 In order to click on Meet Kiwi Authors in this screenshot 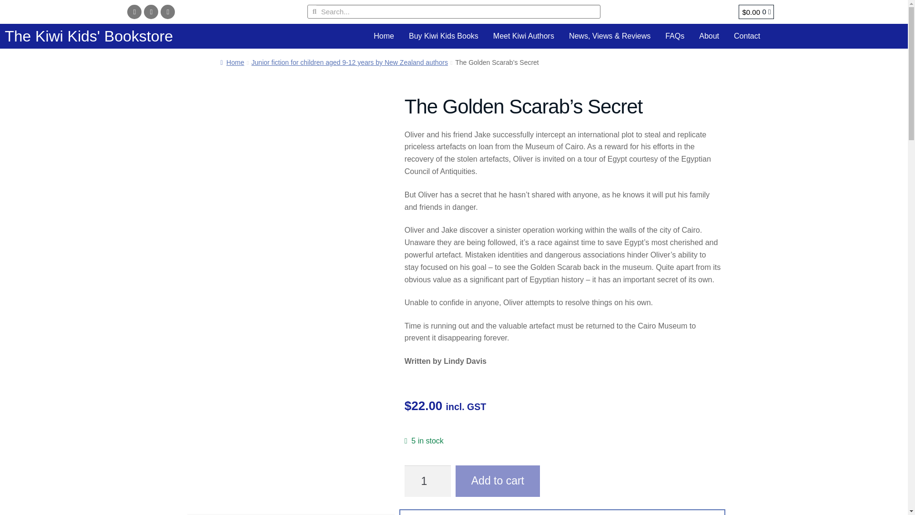, I will do `click(523, 36)`.